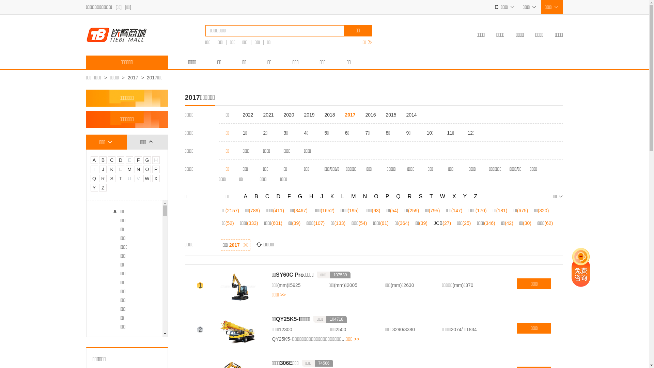 Image resolution: width=654 pixels, height=368 pixels. What do you see at coordinates (420, 197) in the screenshot?
I see `S` at bounding box center [420, 197].